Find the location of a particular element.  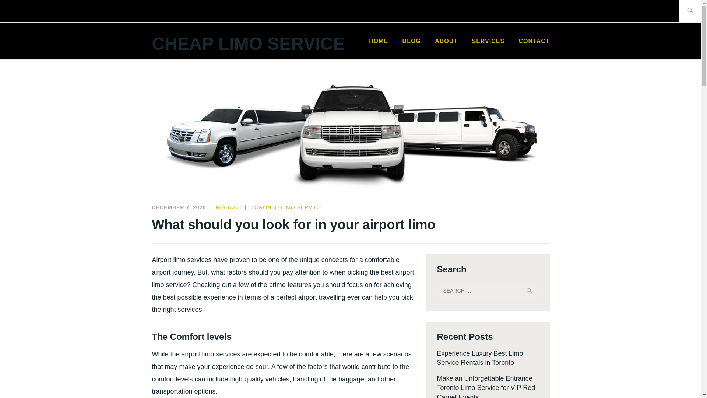

ABOUT is located at coordinates (446, 41).